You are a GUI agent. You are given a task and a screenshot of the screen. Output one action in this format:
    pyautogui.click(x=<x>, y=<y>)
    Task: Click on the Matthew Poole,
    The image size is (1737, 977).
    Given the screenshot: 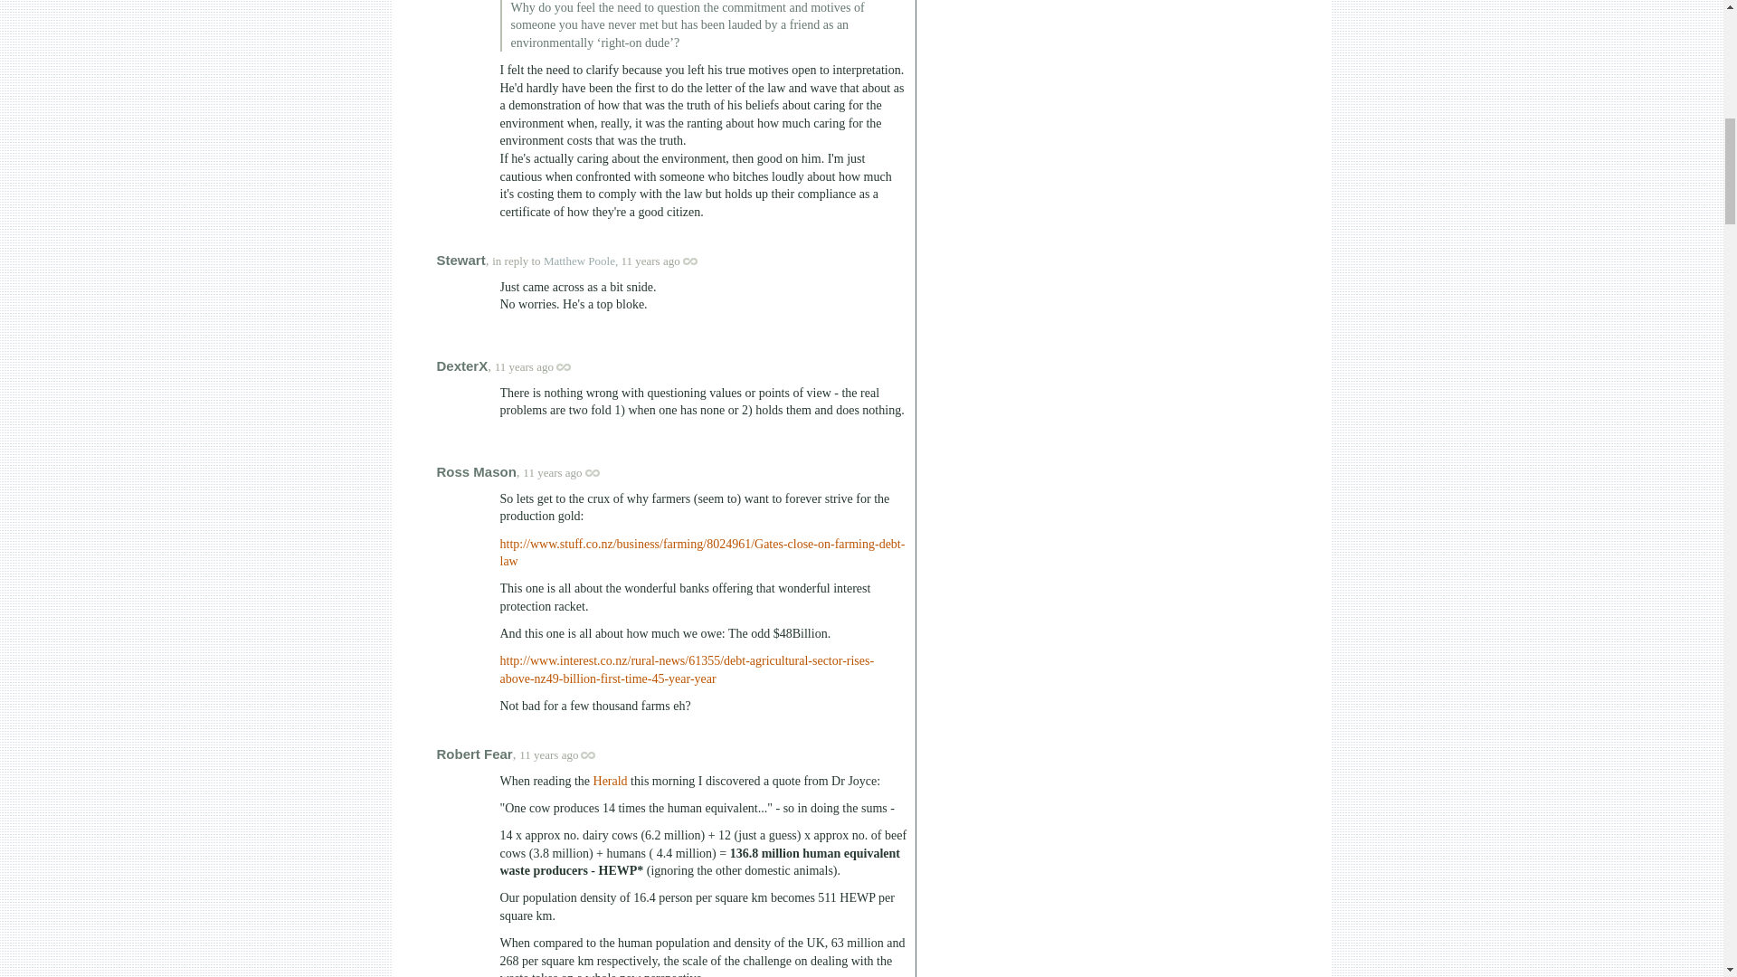 What is the action you would take?
    pyautogui.click(x=581, y=261)
    